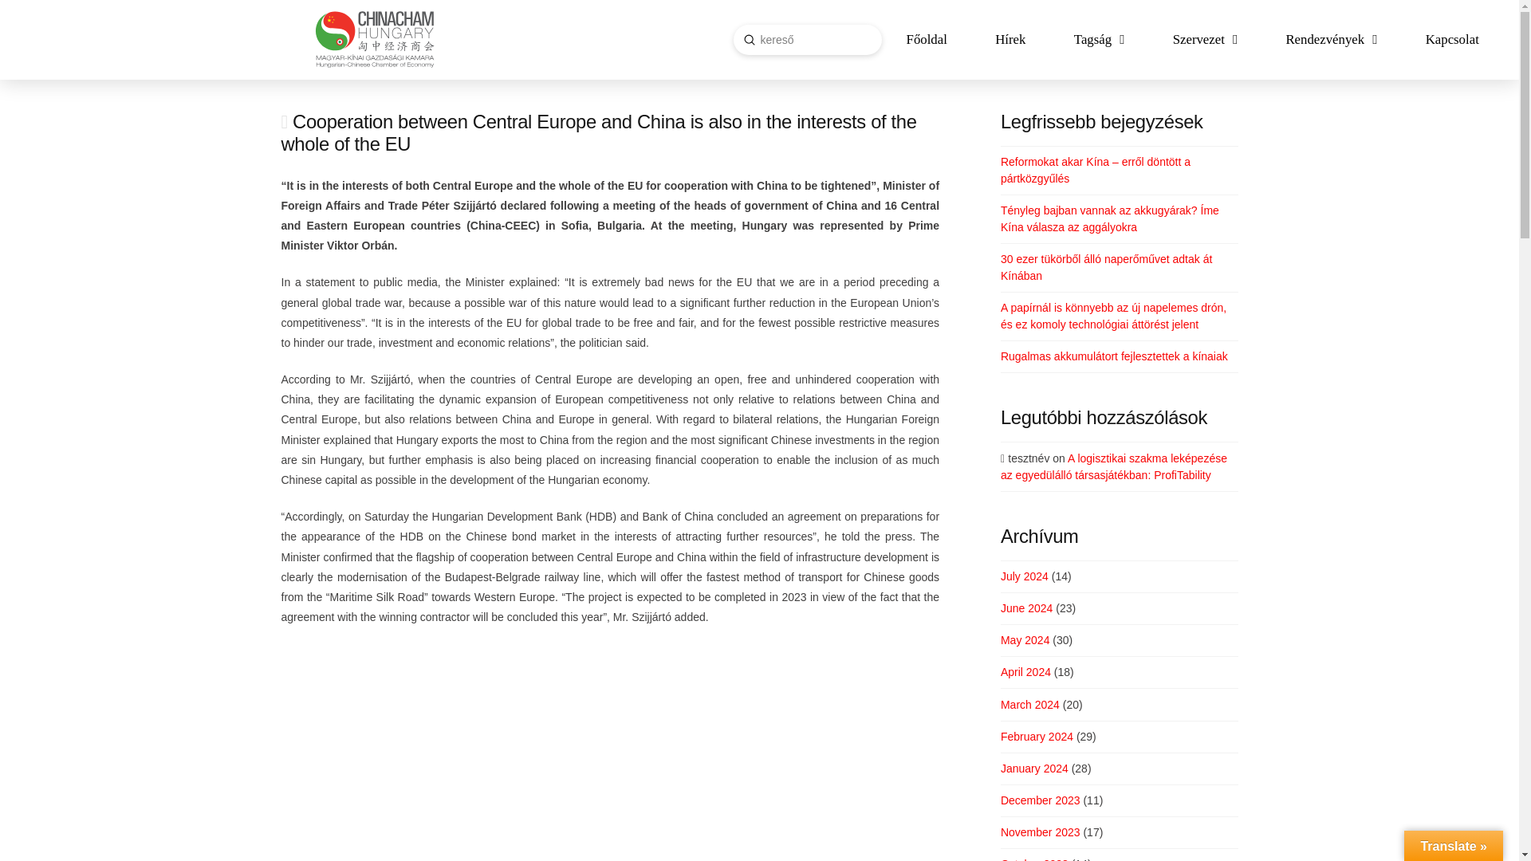  I want to click on July 2024, so click(1025, 576).